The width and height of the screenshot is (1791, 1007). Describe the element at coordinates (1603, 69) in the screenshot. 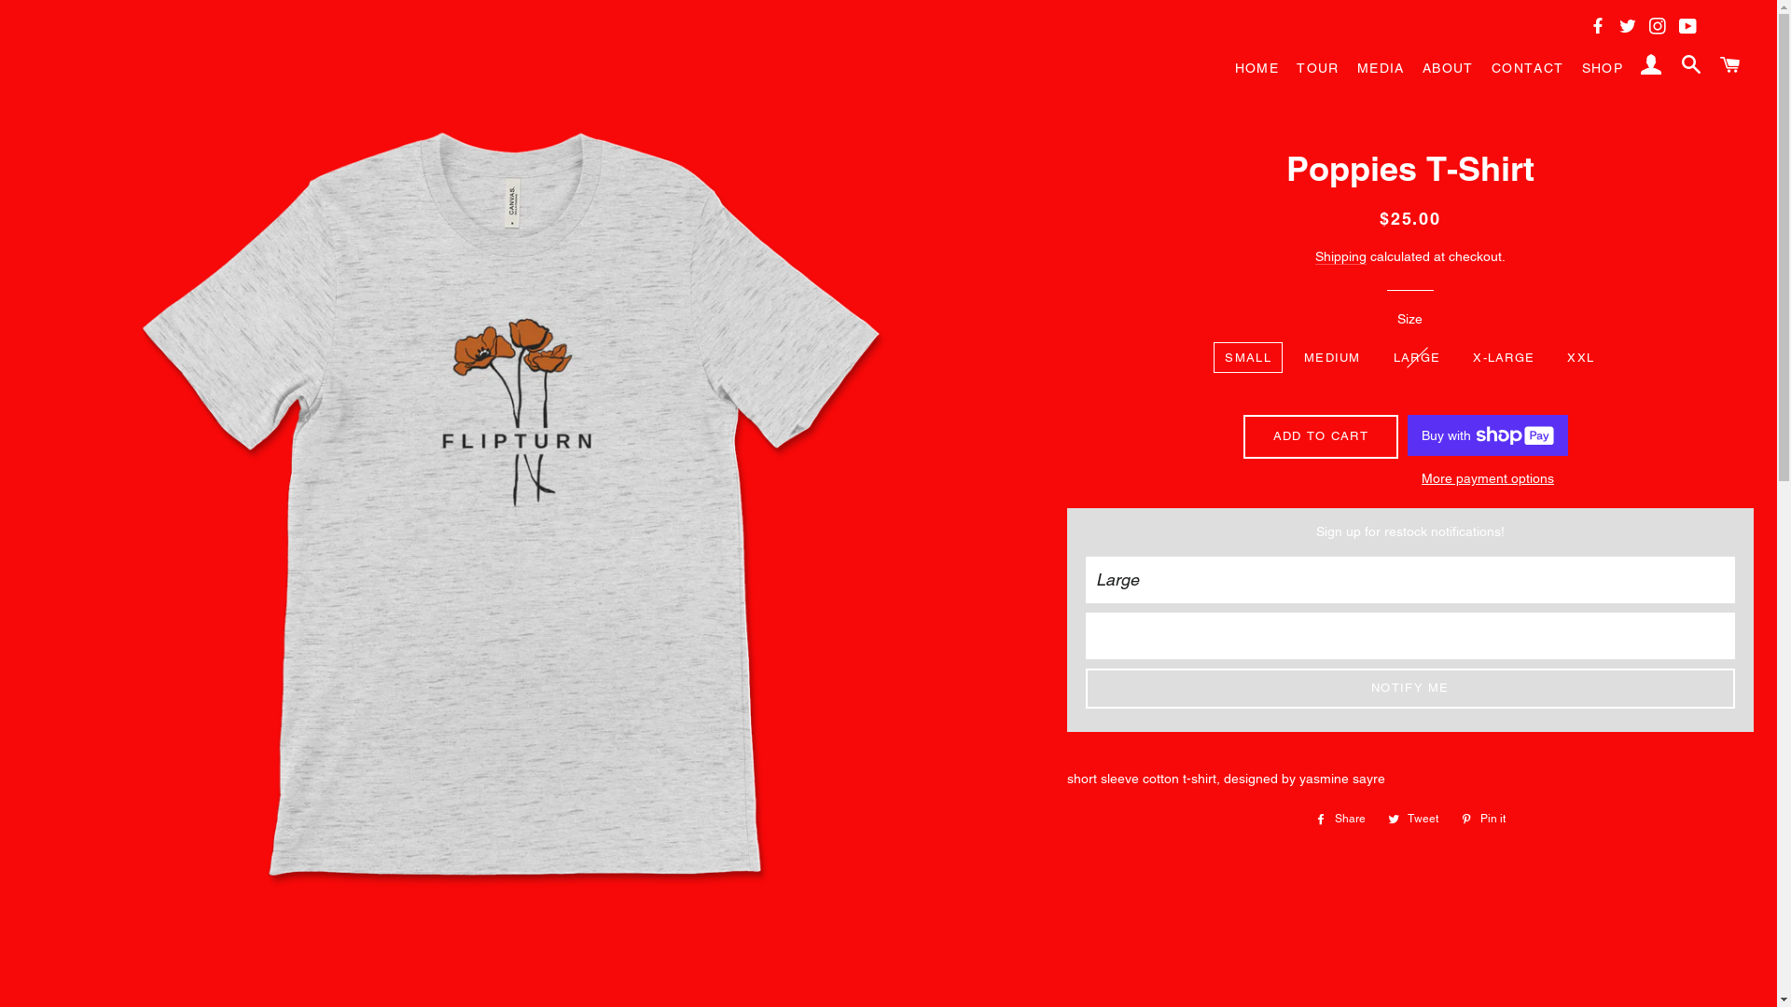

I see `SHOP` at that location.